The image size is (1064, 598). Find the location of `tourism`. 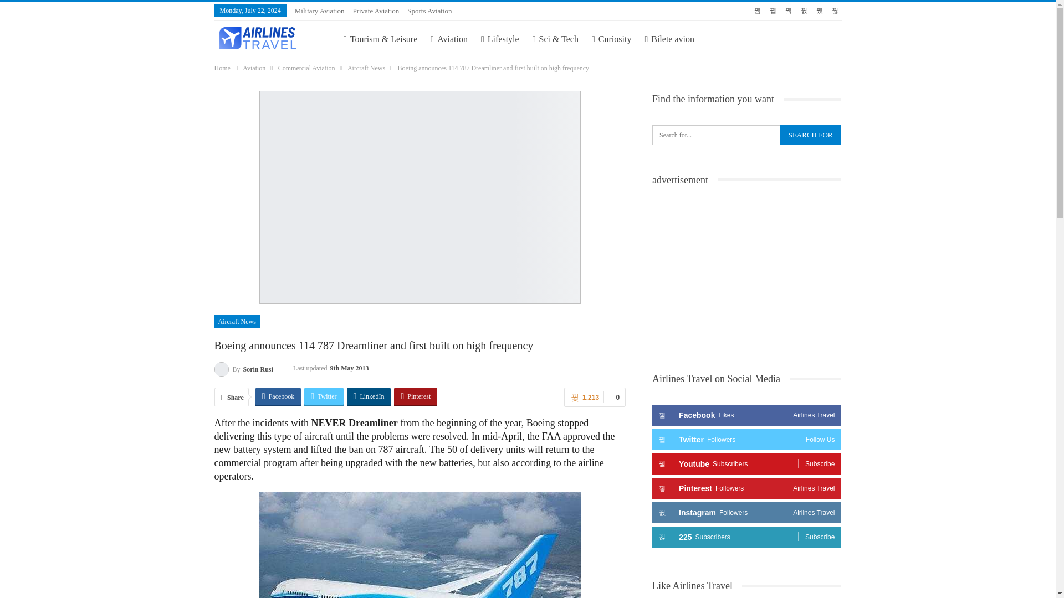

tourism is located at coordinates (380, 39).